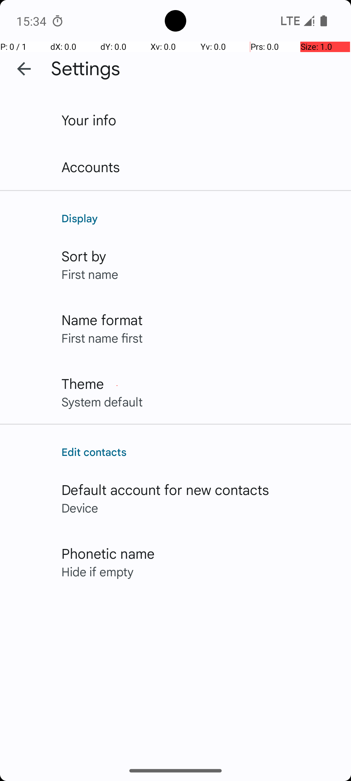 The height and width of the screenshot is (781, 351). Describe the element at coordinates (102, 320) in the screenshot. I see `Name format` at that location.